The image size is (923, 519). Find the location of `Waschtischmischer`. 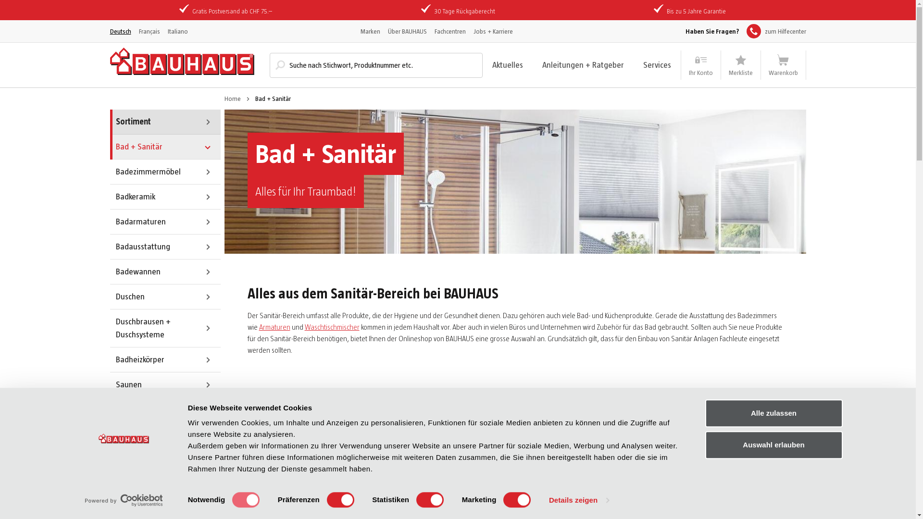

Waschtischmischer is located at coordinates (332, 327).